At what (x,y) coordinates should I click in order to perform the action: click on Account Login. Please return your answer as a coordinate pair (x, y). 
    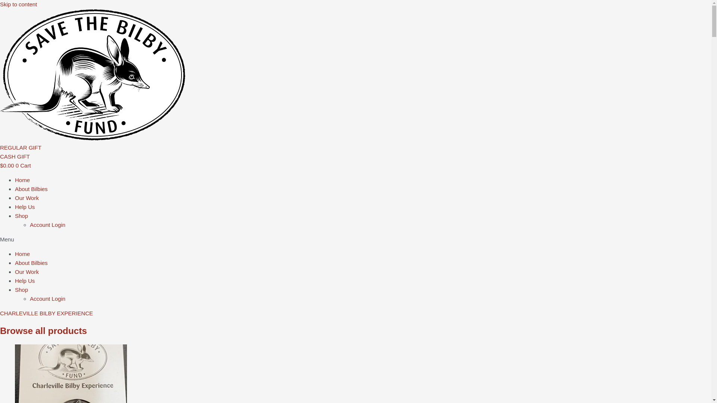
    Looking at the image, I should click on (48, 225).